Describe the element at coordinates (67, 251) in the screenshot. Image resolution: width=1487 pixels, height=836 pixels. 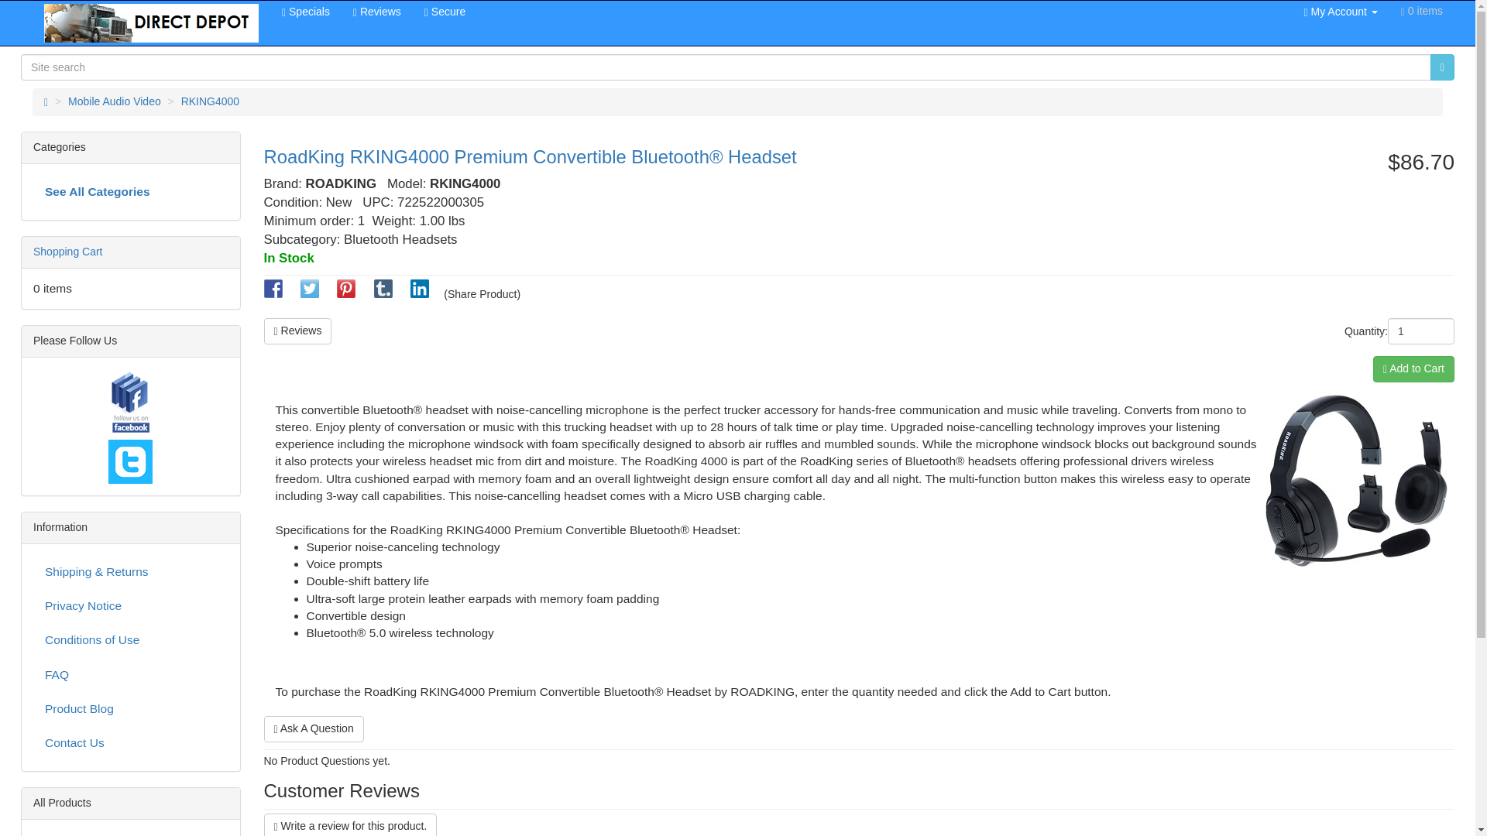
I see `Shopping Cart` at that location.